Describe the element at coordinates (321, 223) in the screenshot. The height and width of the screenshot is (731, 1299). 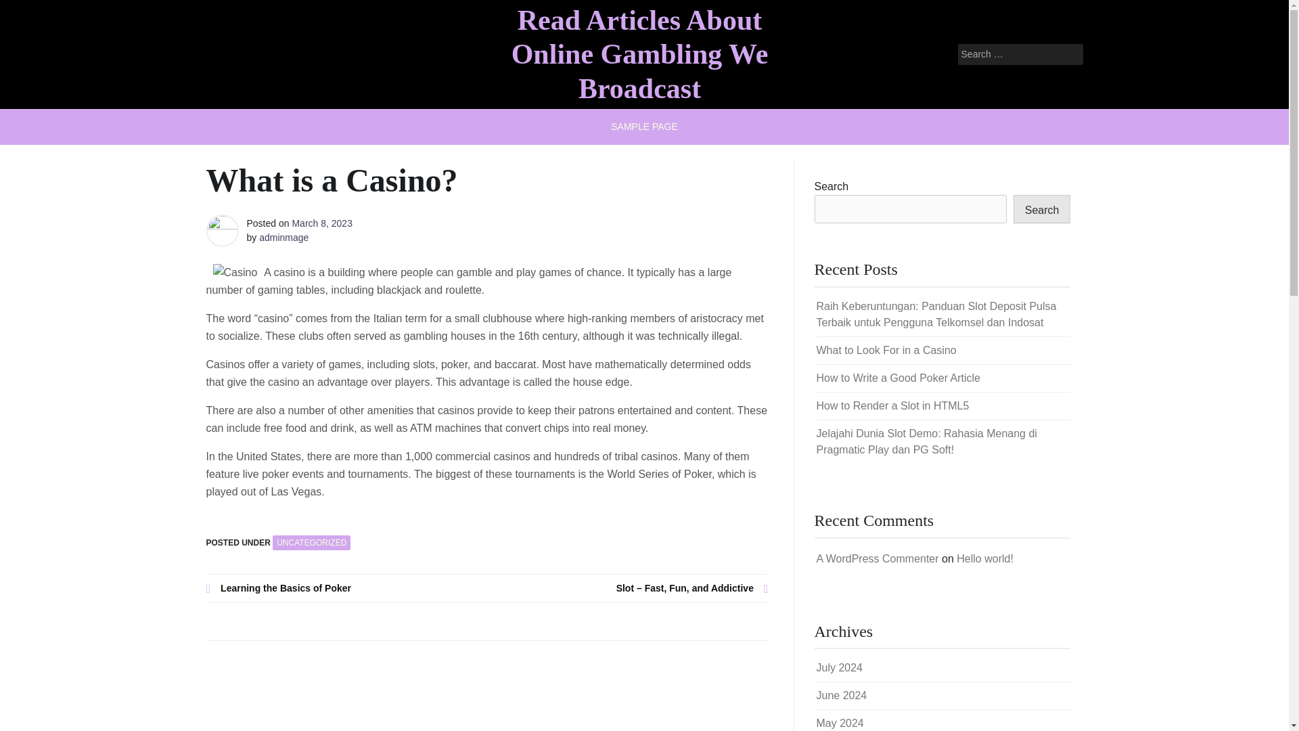
I see `March 8, 2023` at that location.